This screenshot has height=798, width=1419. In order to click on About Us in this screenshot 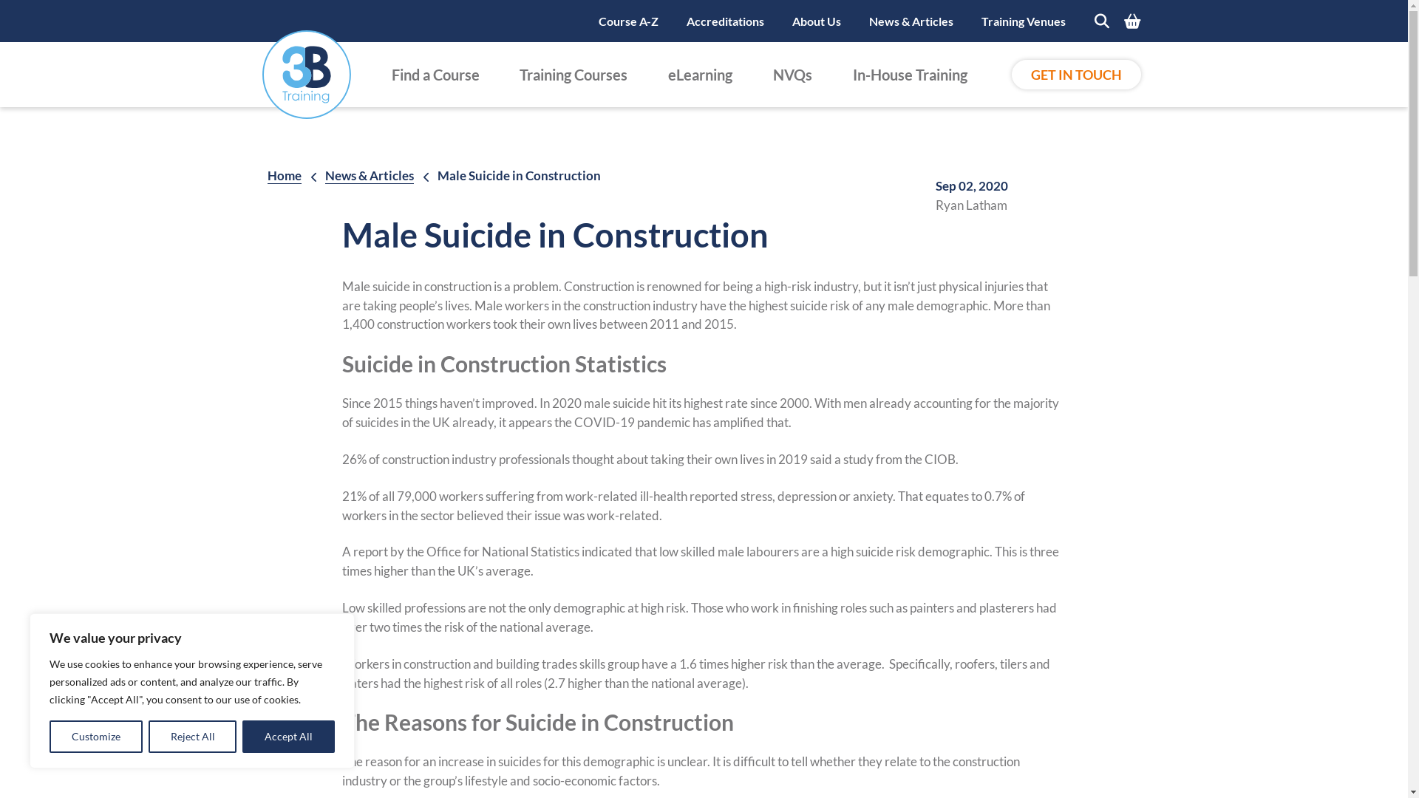, I will do `click(816, 21)`.